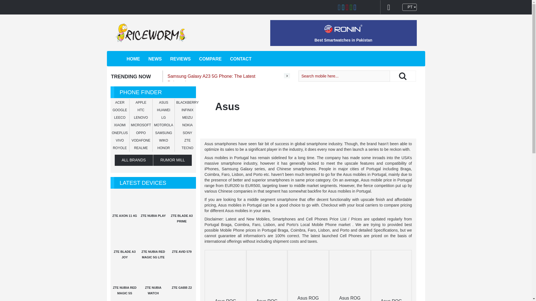  What do you see at coordinates (410, 7) in the screenshot?
I see `PT` at bounding box center [410, 7].